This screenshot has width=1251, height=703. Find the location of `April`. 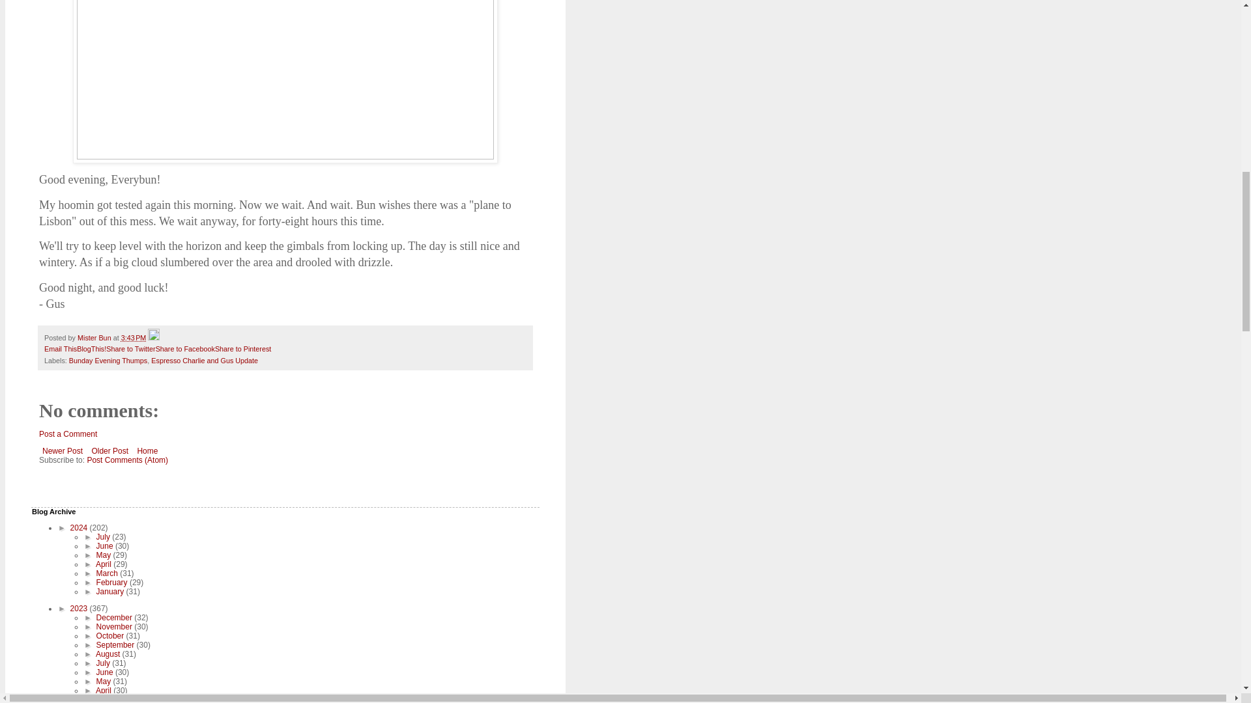

April is located at coordinates (104, 564).